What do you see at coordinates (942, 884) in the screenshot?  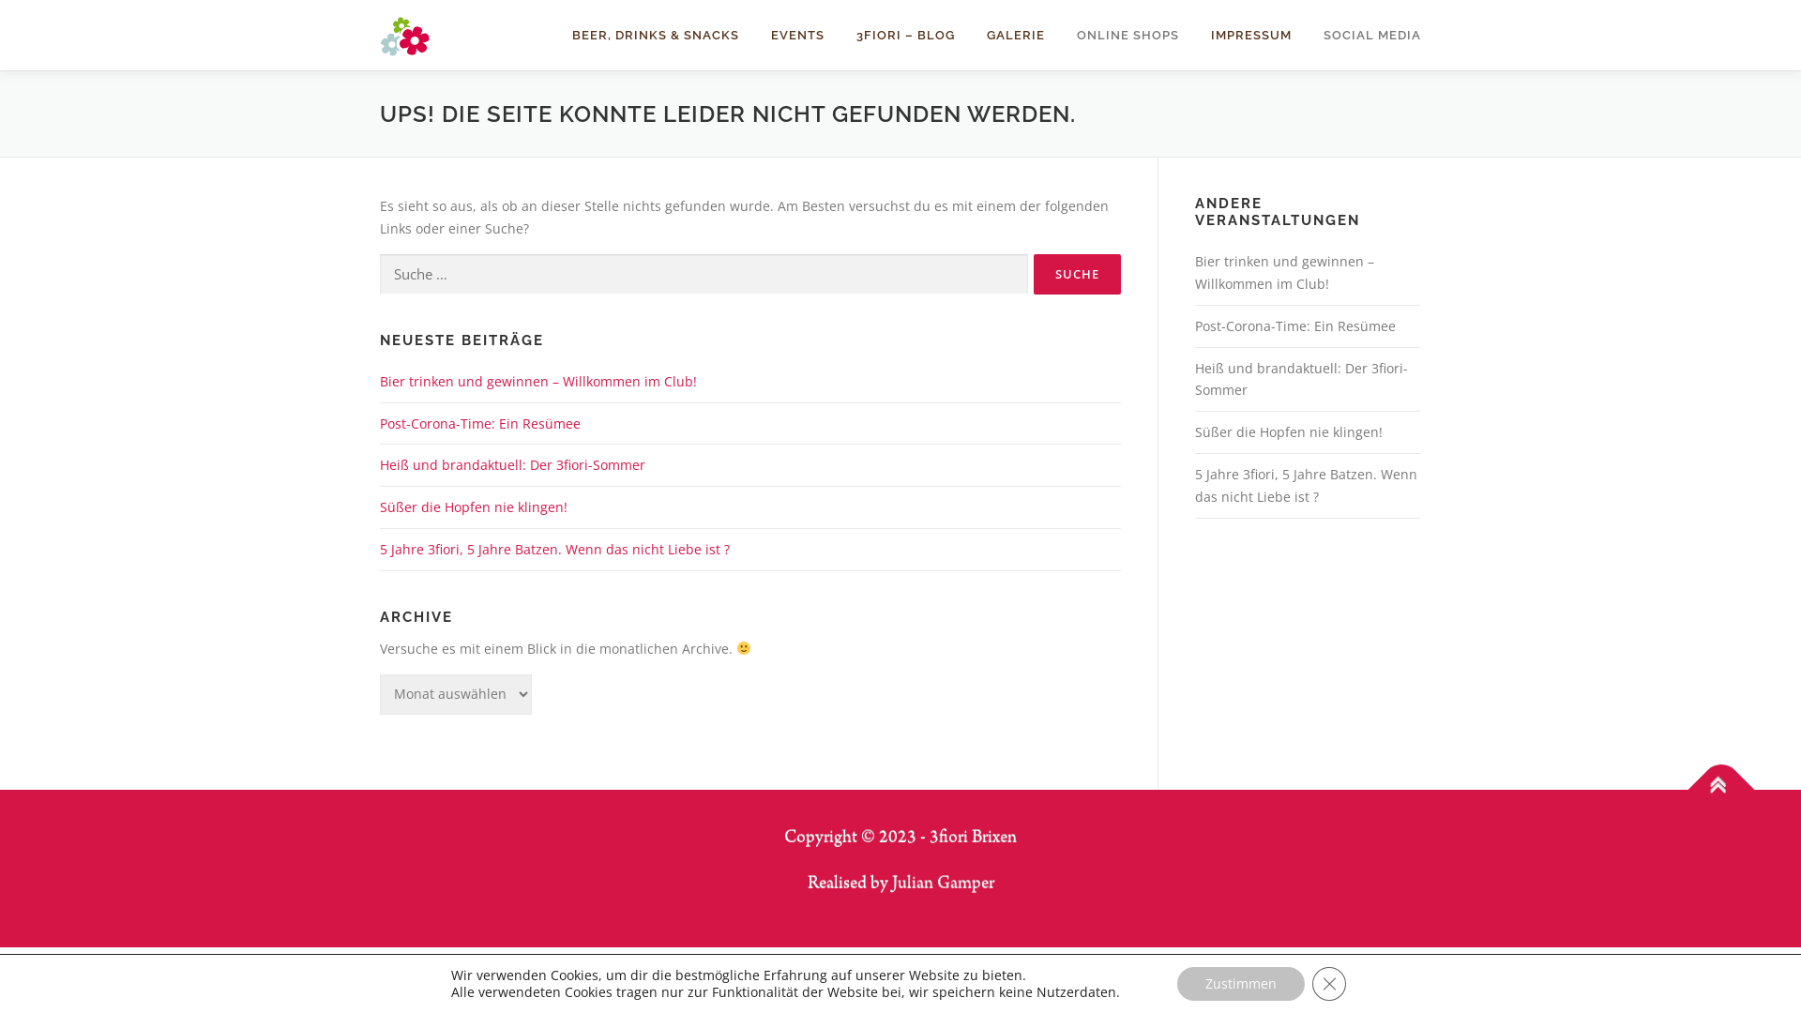 I see `Julian Gamper` at bounding box center [942, 884].